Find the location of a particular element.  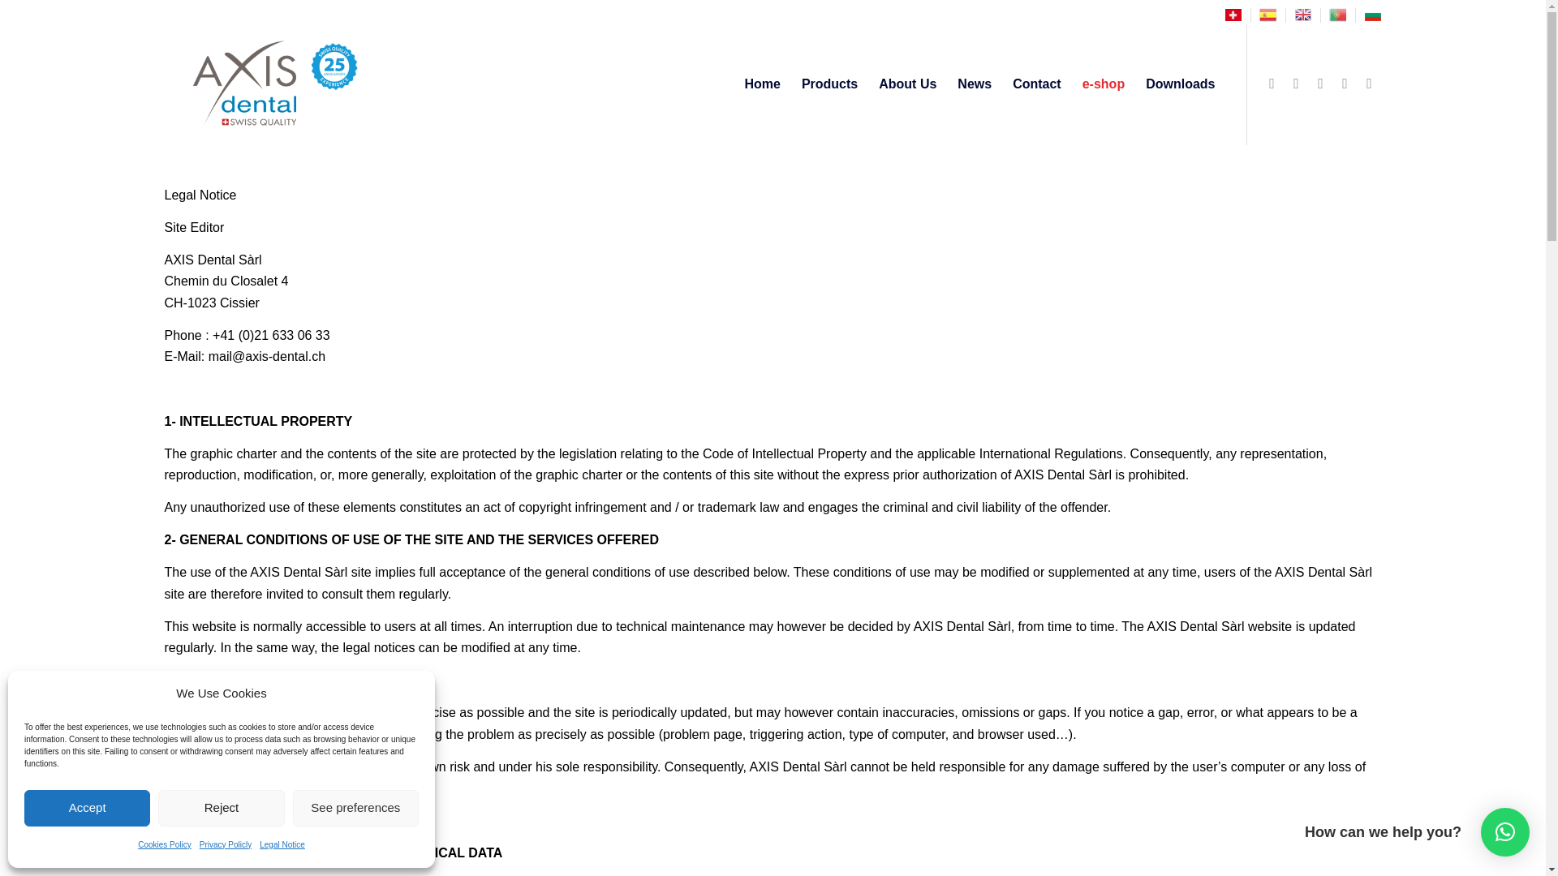

LinkedIn is located at coordinates (1319, 83).